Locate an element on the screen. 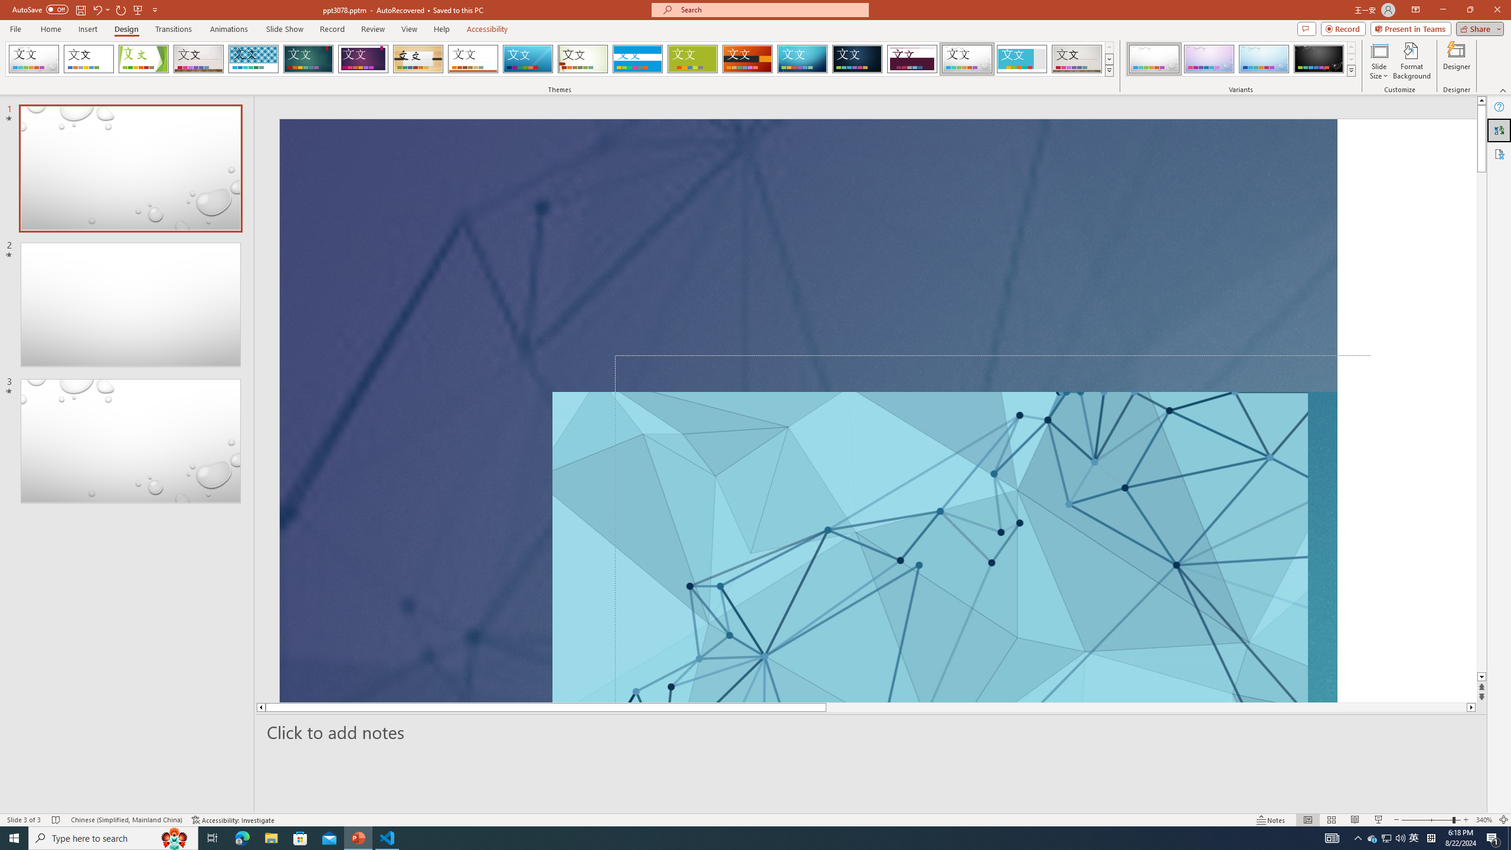 The image size is (1511, 850). Berlin is located at coordinates (748, 59).